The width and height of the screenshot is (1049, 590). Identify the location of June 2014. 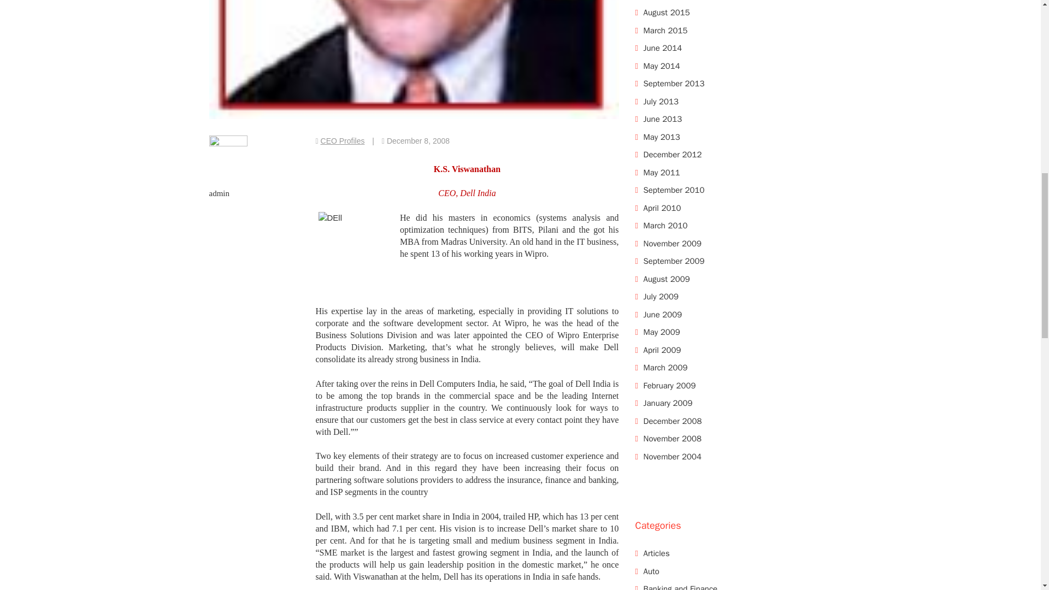
(663, 48).